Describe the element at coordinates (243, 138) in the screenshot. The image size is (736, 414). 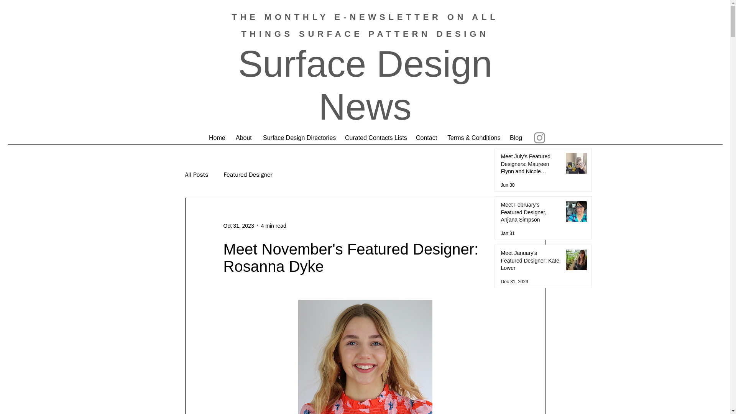
I see `About` at that location.